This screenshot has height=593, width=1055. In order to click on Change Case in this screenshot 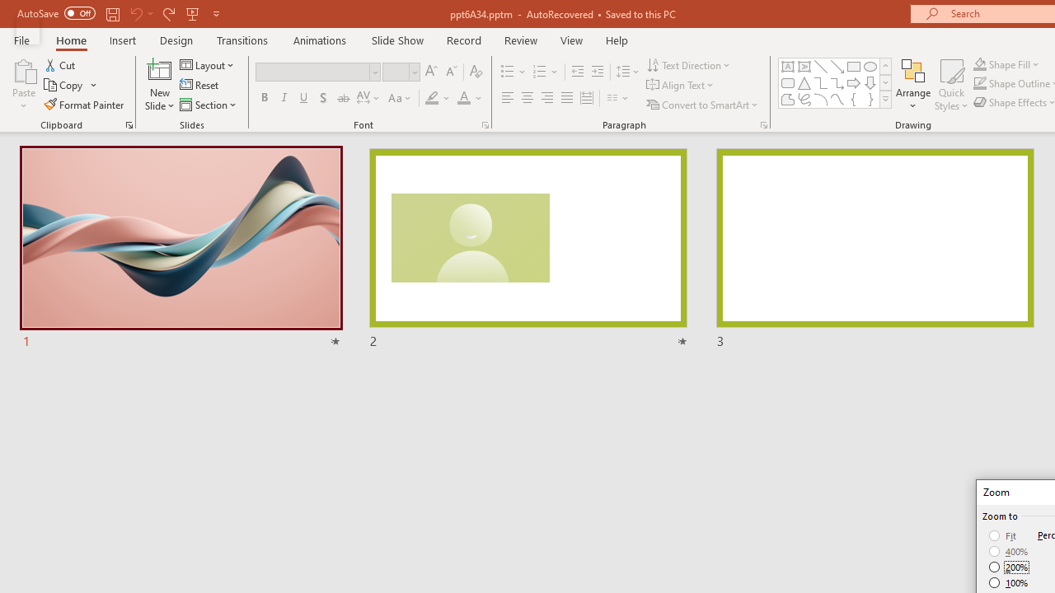, I will do `click(401, 99)`.